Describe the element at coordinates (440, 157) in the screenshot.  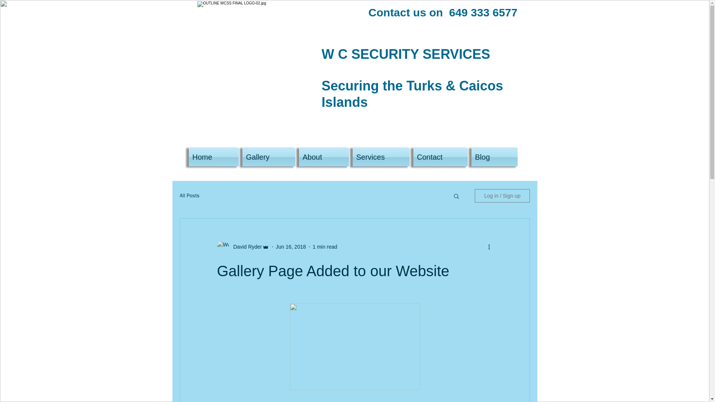
I see `Contact` at that location.